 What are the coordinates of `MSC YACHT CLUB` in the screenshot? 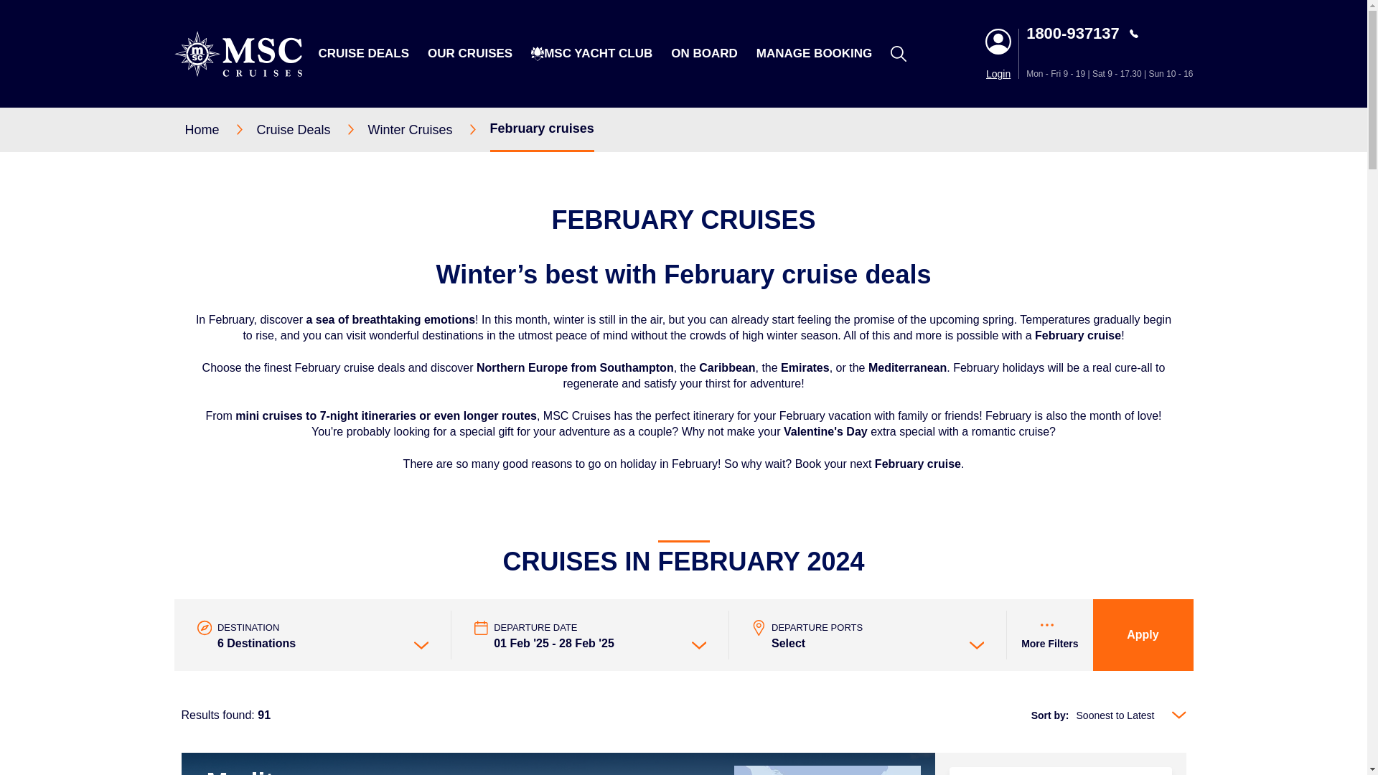 It's located at (598, 53).